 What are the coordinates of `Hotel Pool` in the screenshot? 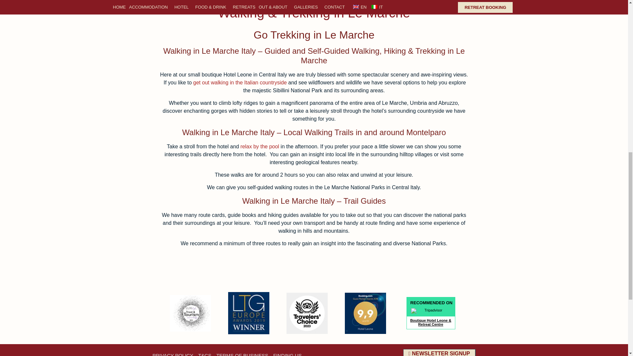 It's located at (260, 146).